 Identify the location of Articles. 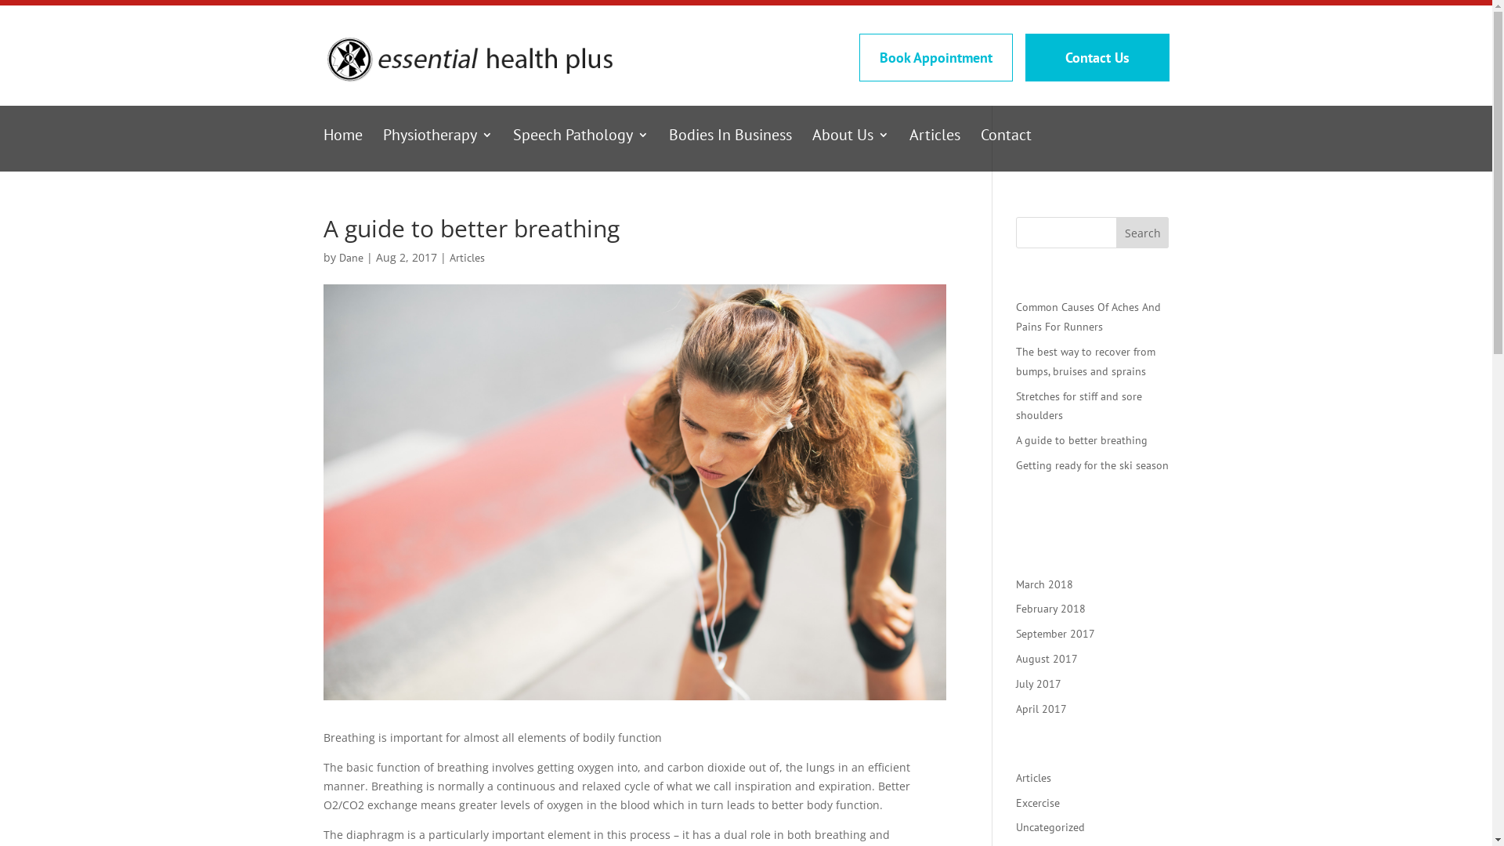
(1034, 778).